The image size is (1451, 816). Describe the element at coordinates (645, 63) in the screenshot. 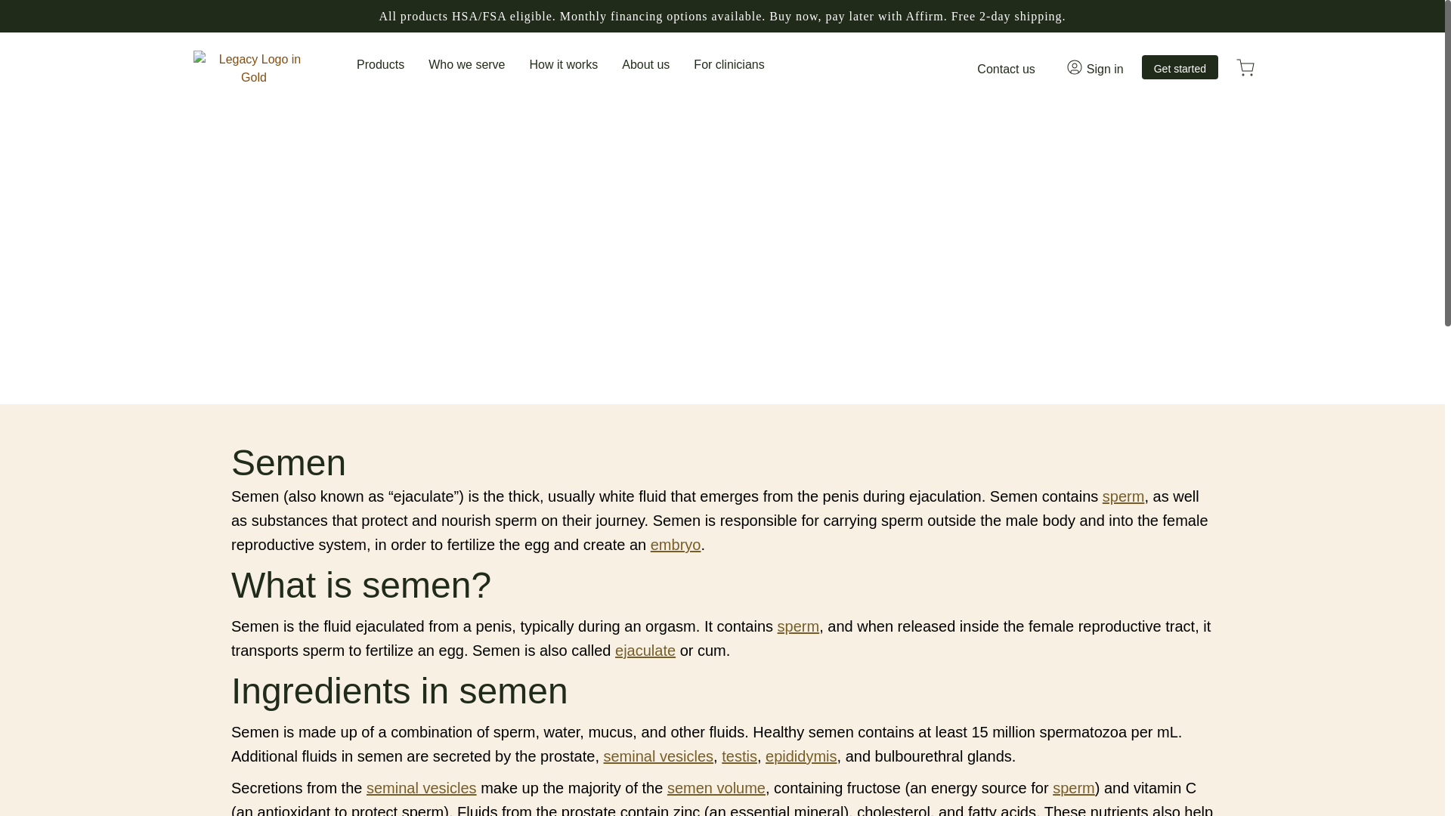

I see `About us` at that location.